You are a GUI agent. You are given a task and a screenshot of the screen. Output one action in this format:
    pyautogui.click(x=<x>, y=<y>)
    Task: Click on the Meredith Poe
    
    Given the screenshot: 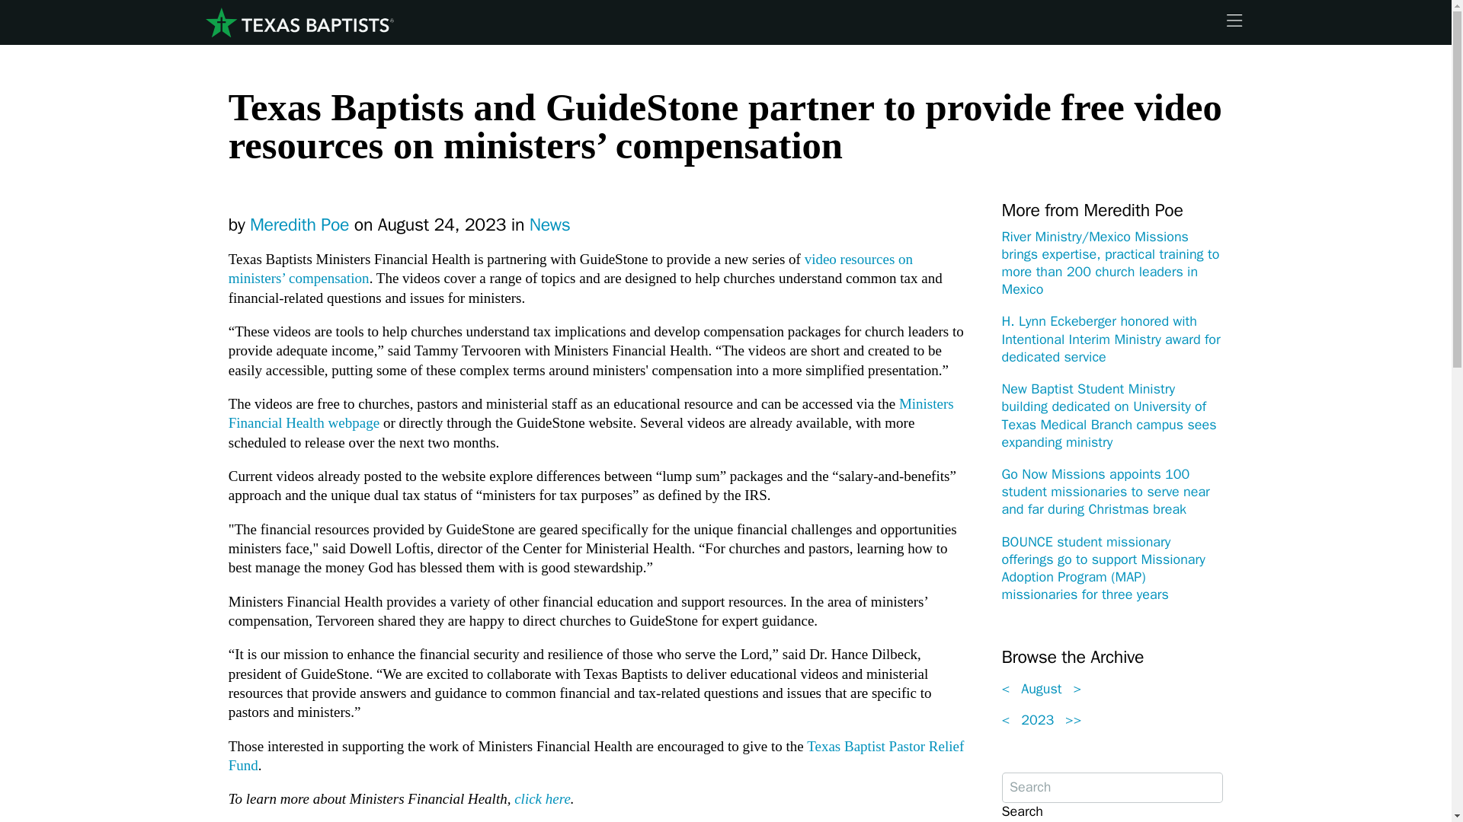 What is the action you would take?
    pyautogui.click(x=299, y=224)
    